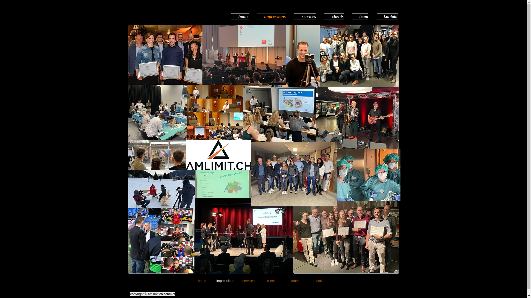  Describe the element at coordinates (346, 237) in the screenshot. I see `IMG_4409.jpeg` at that location.